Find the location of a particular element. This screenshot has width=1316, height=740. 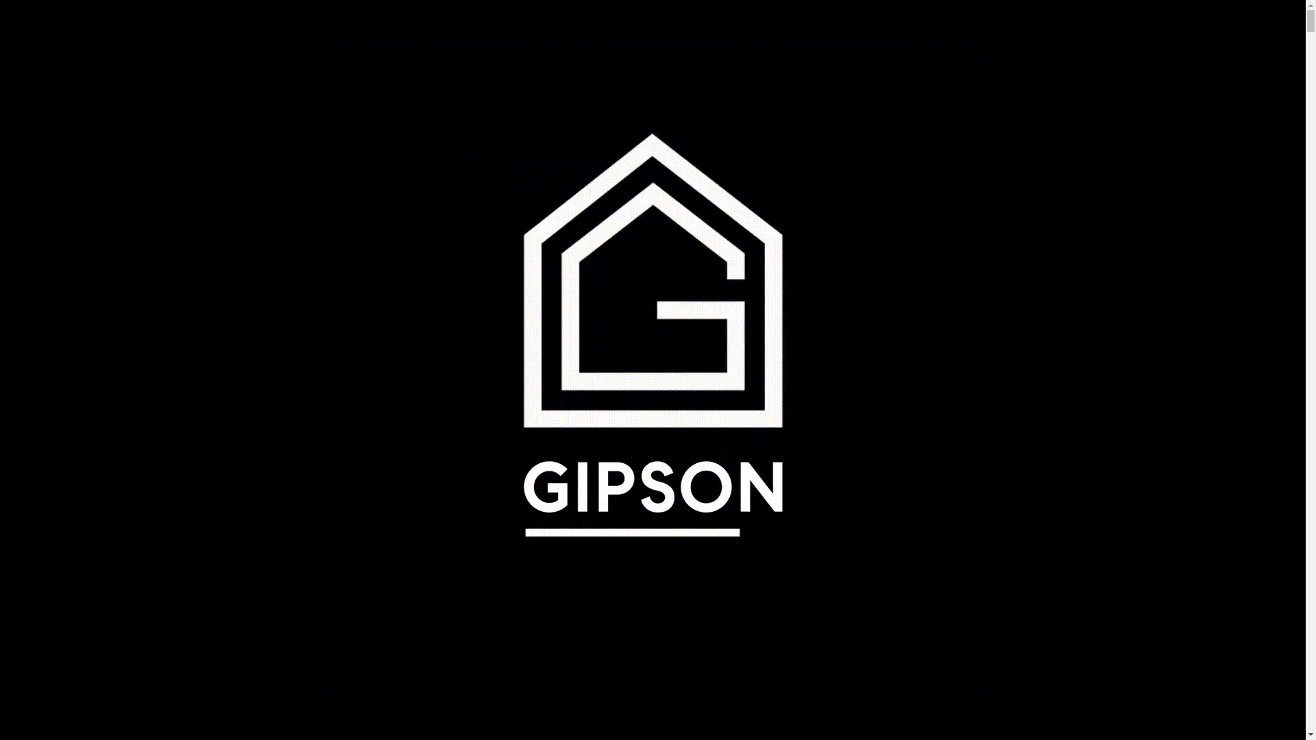

Contact Us is located at coordinates (1014, 32).